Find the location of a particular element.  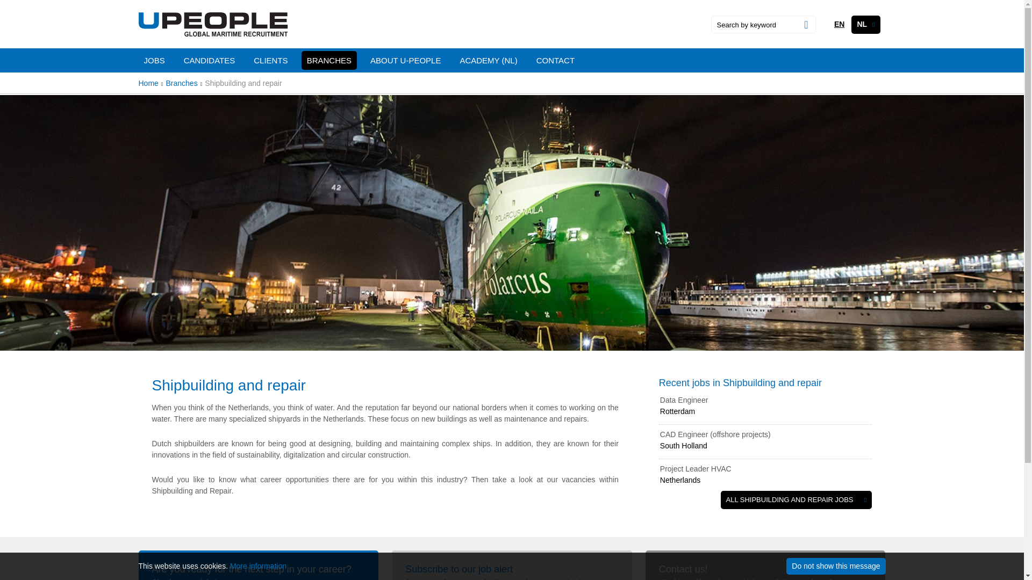

More information is located at coordinates (258, 566).